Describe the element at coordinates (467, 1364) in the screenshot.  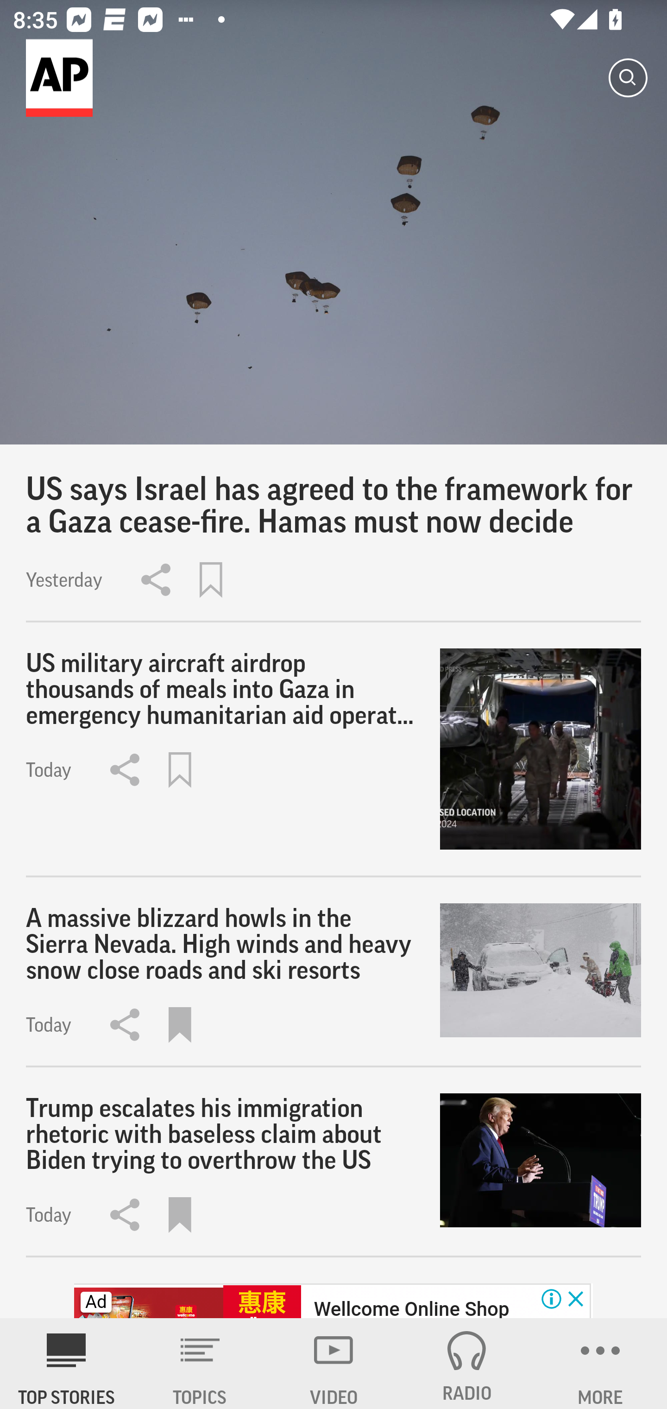
I see `RADIO` at that location.